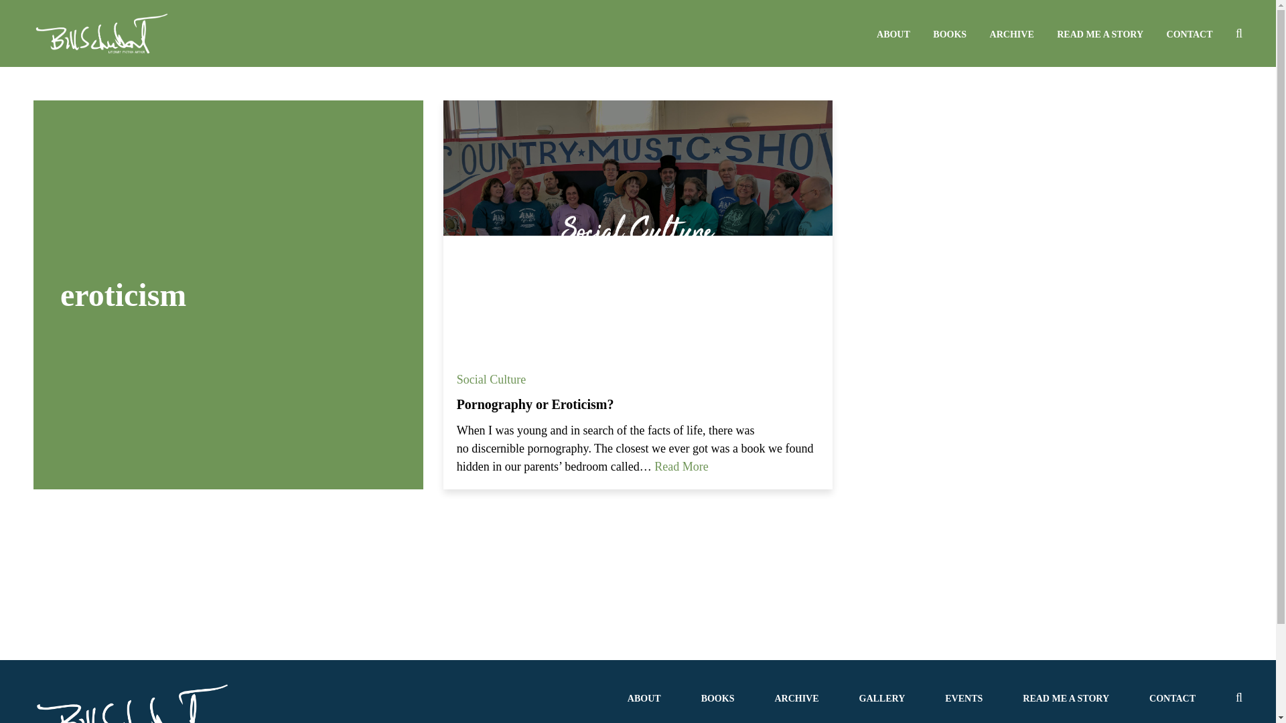 The image size is (1286, 723). What do you see at coordinates (881, 698) in the screenshot?
I see `GALLERY` at bounding box center [881, 698].